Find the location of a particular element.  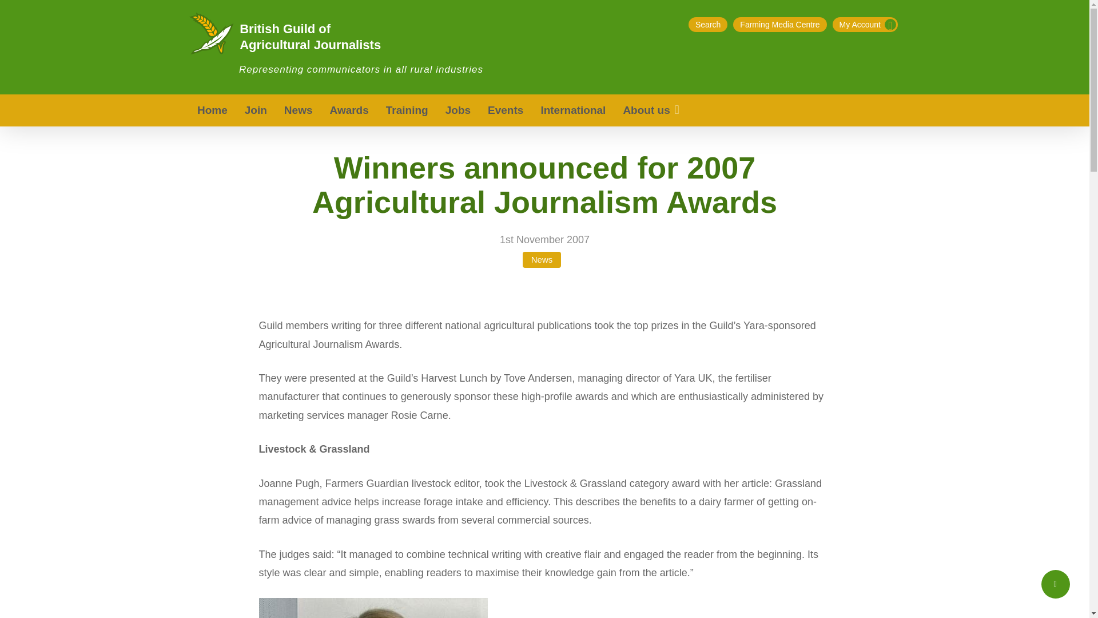

Join is located at coordinates (255, 110).